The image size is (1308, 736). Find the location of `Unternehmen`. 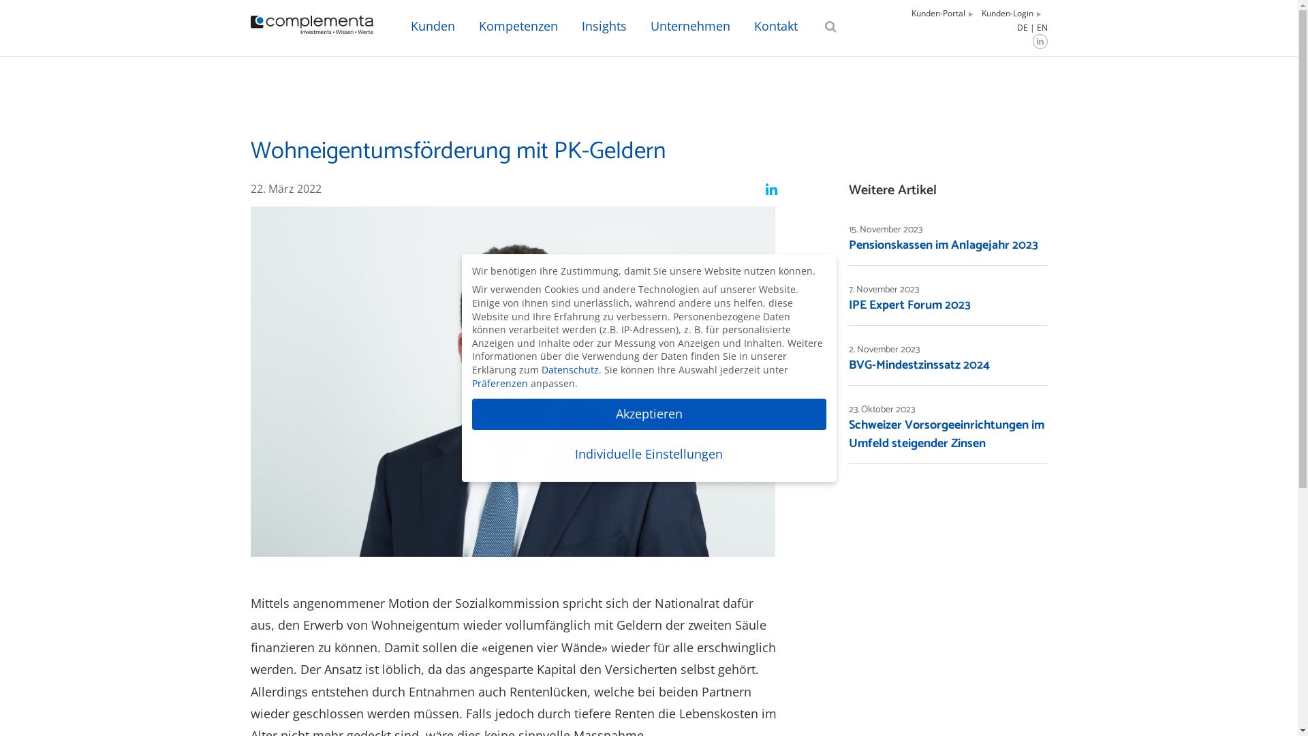

Unternehmen is located at coordinates (691, 28).